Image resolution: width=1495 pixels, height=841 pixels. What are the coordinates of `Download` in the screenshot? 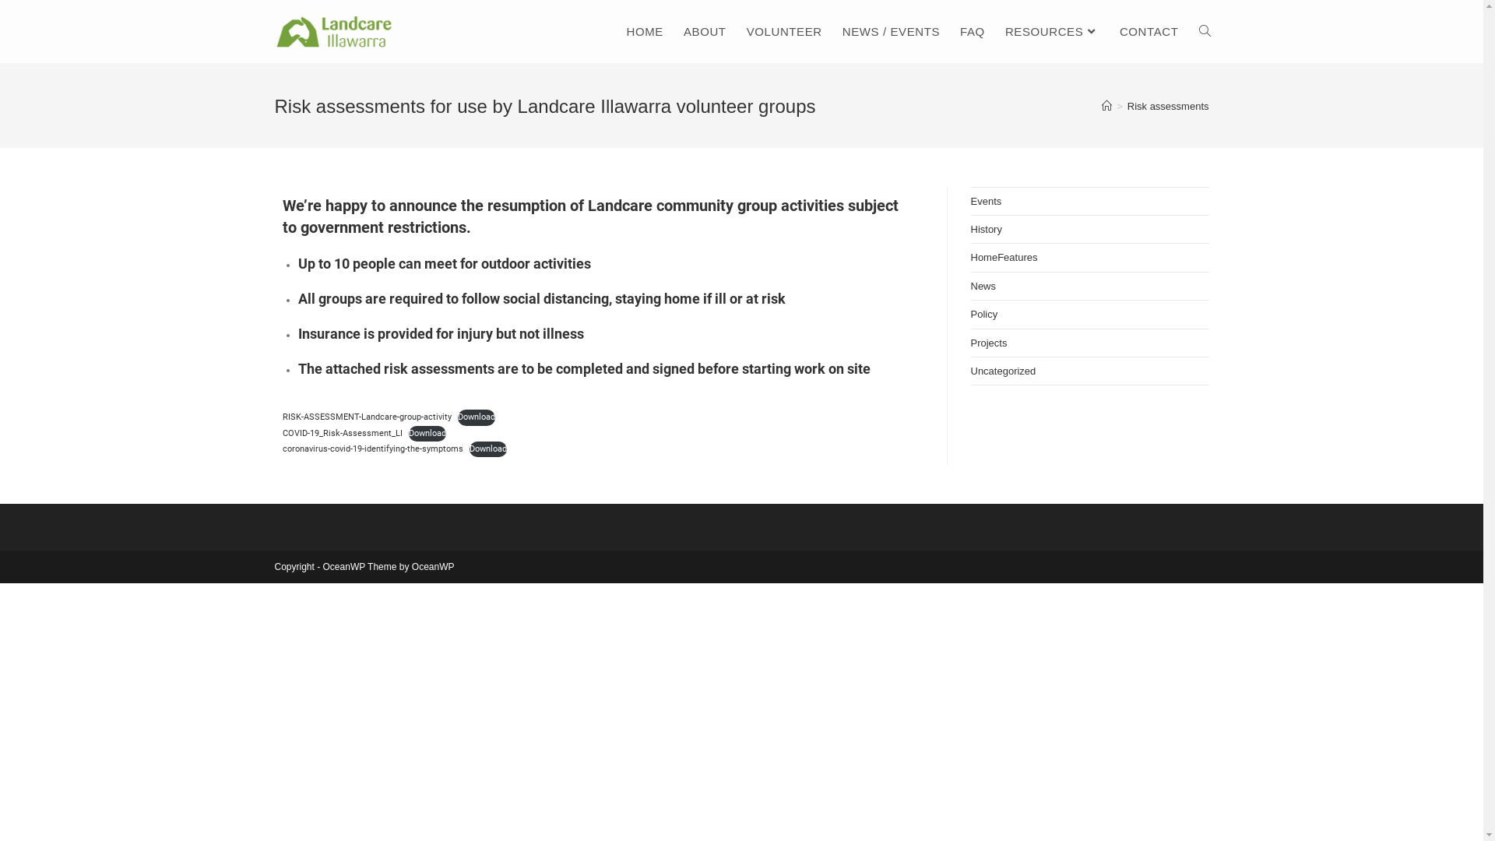 It's located at (488, 449).